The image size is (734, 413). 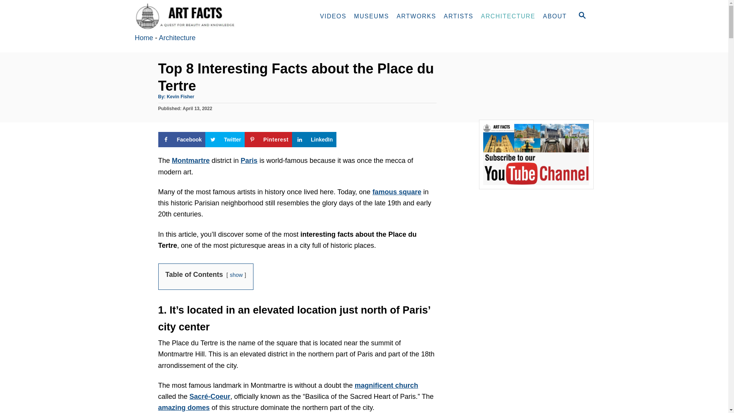 I want to click on Facebook, so click(x=182, y=139).